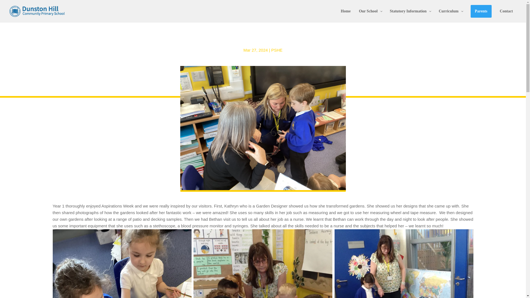 Image resolution: width=530 pixels, height=298 pixels. I want to click on Contact, so click(506, 16).